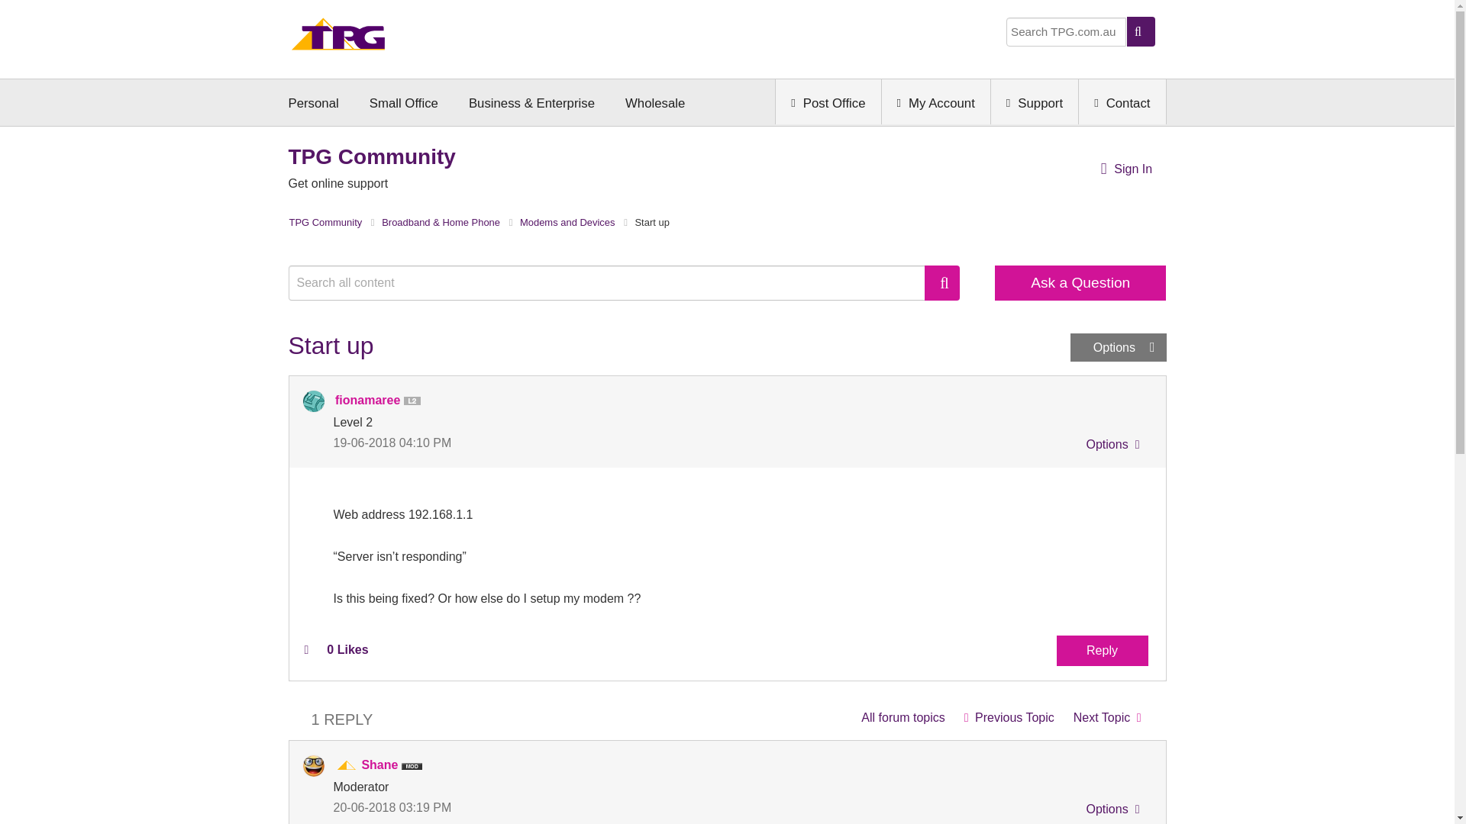 Image resolution: width=1466 pixels, height=824 pixels. I want to click on Level 2, so click(415, 401).